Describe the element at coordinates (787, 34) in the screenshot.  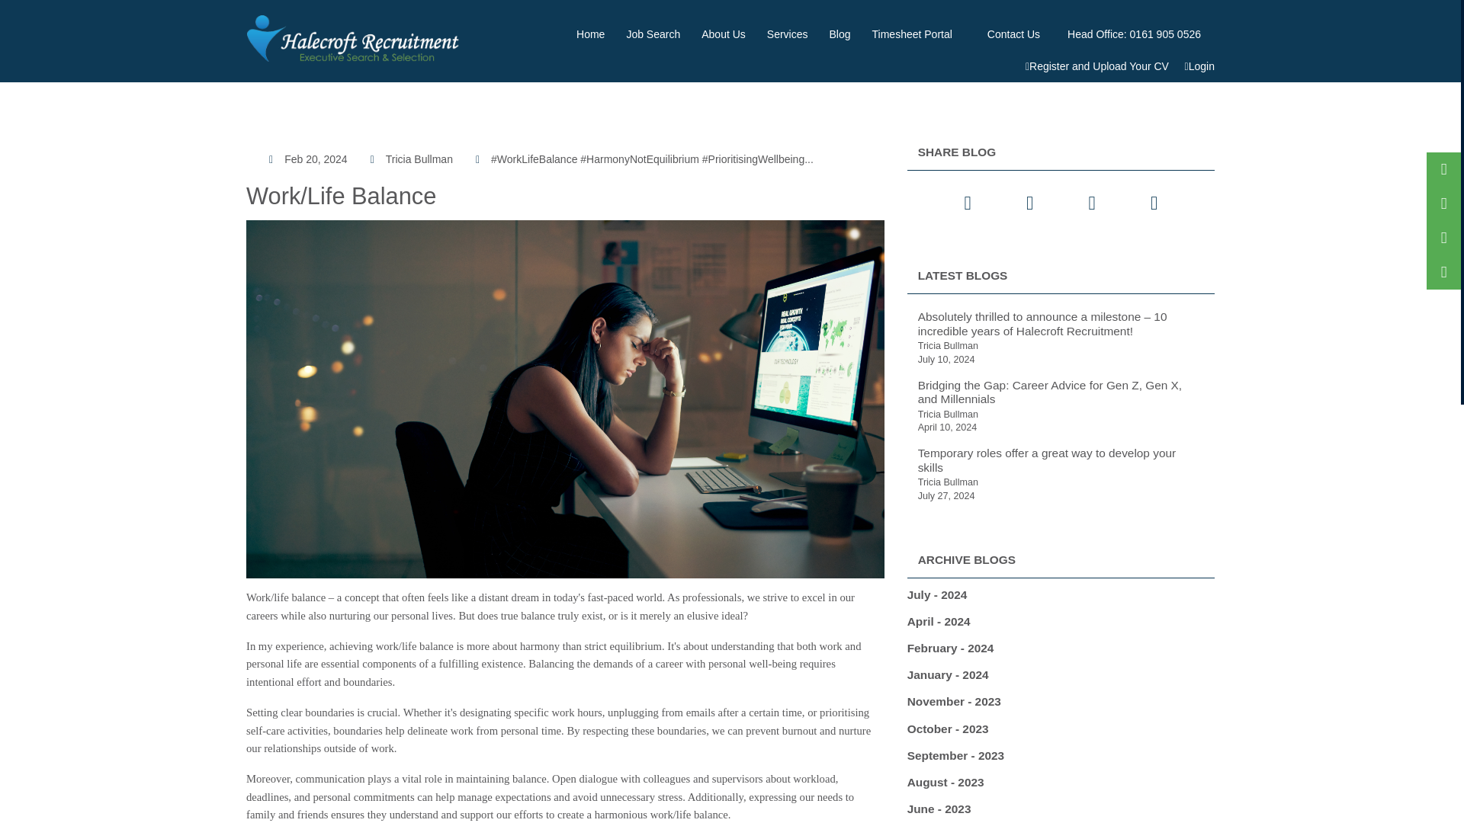
I see `Services` at that location.